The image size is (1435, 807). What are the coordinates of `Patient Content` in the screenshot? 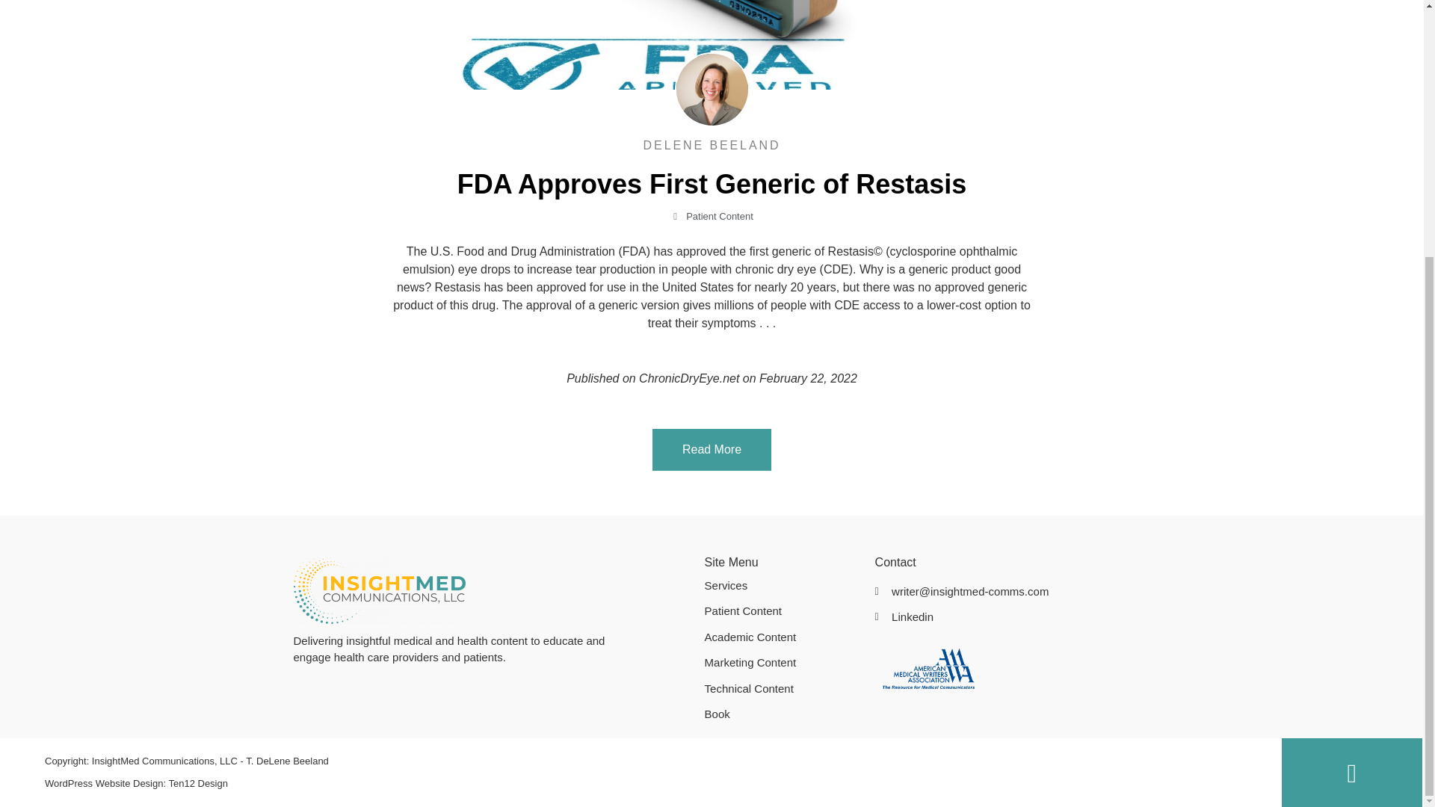 It's located at (719, 216).